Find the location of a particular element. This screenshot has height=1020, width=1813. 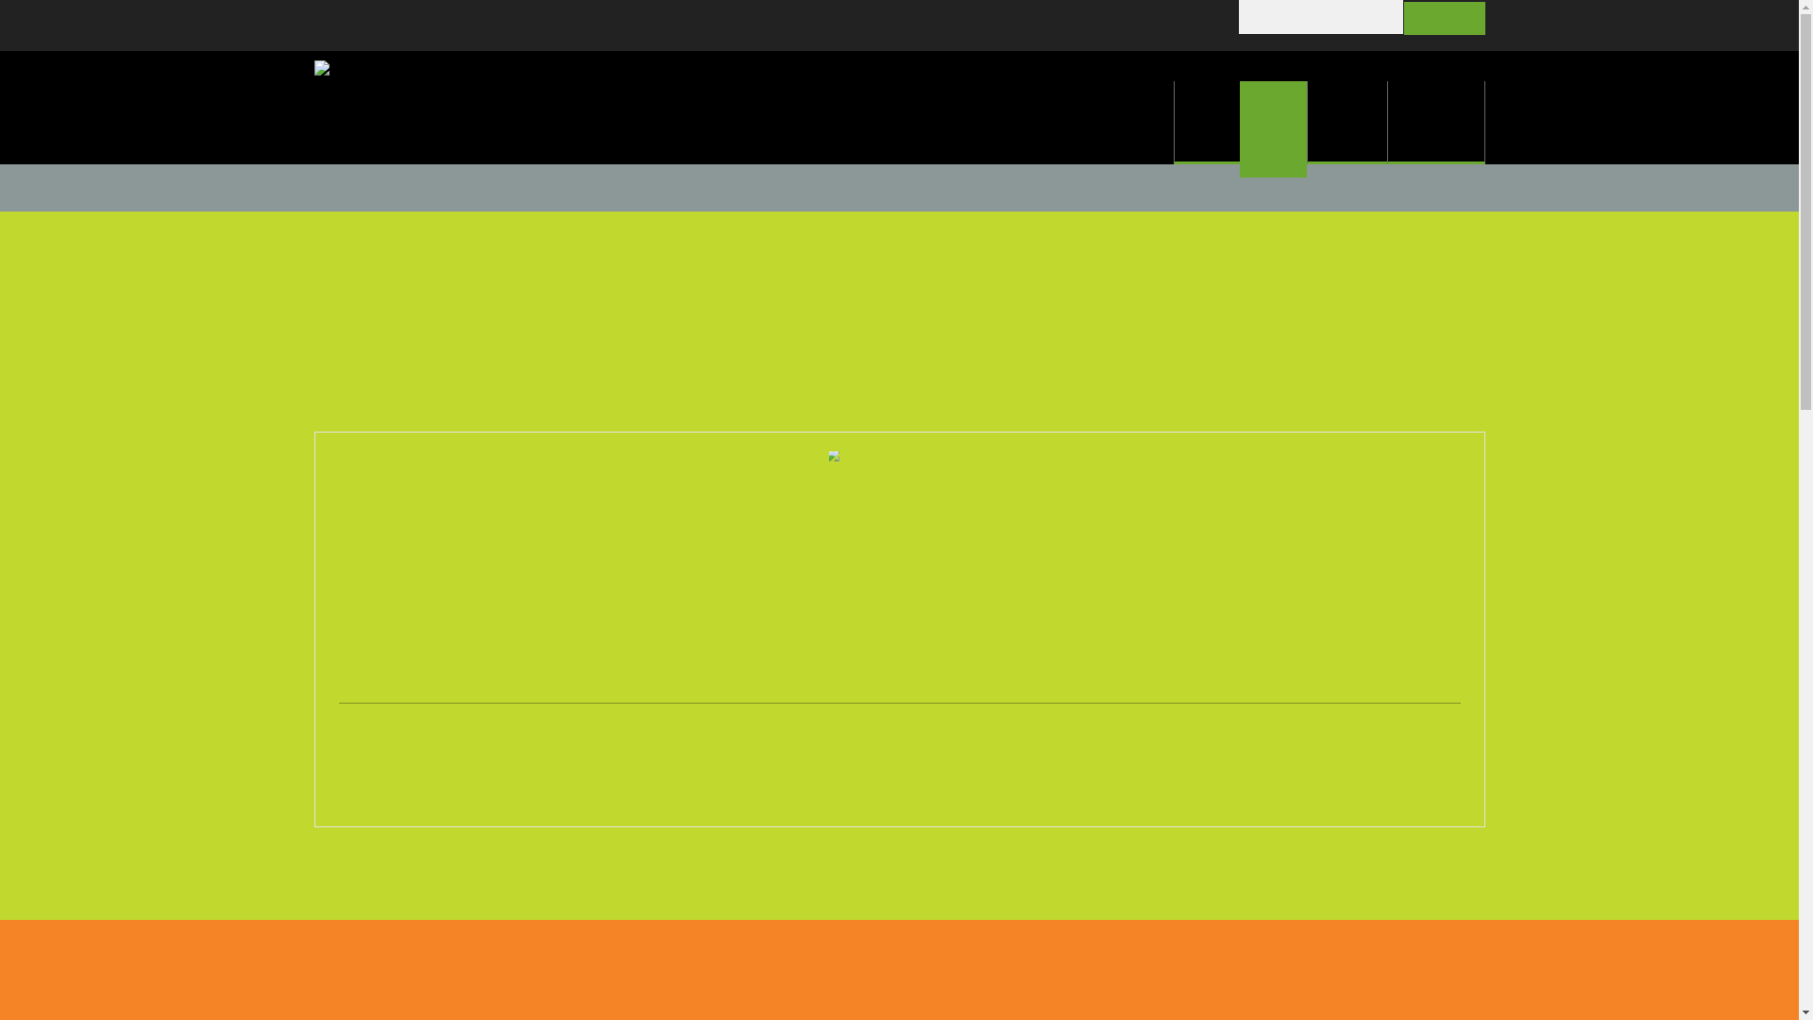

Services is located at coordinates (1347, 123).